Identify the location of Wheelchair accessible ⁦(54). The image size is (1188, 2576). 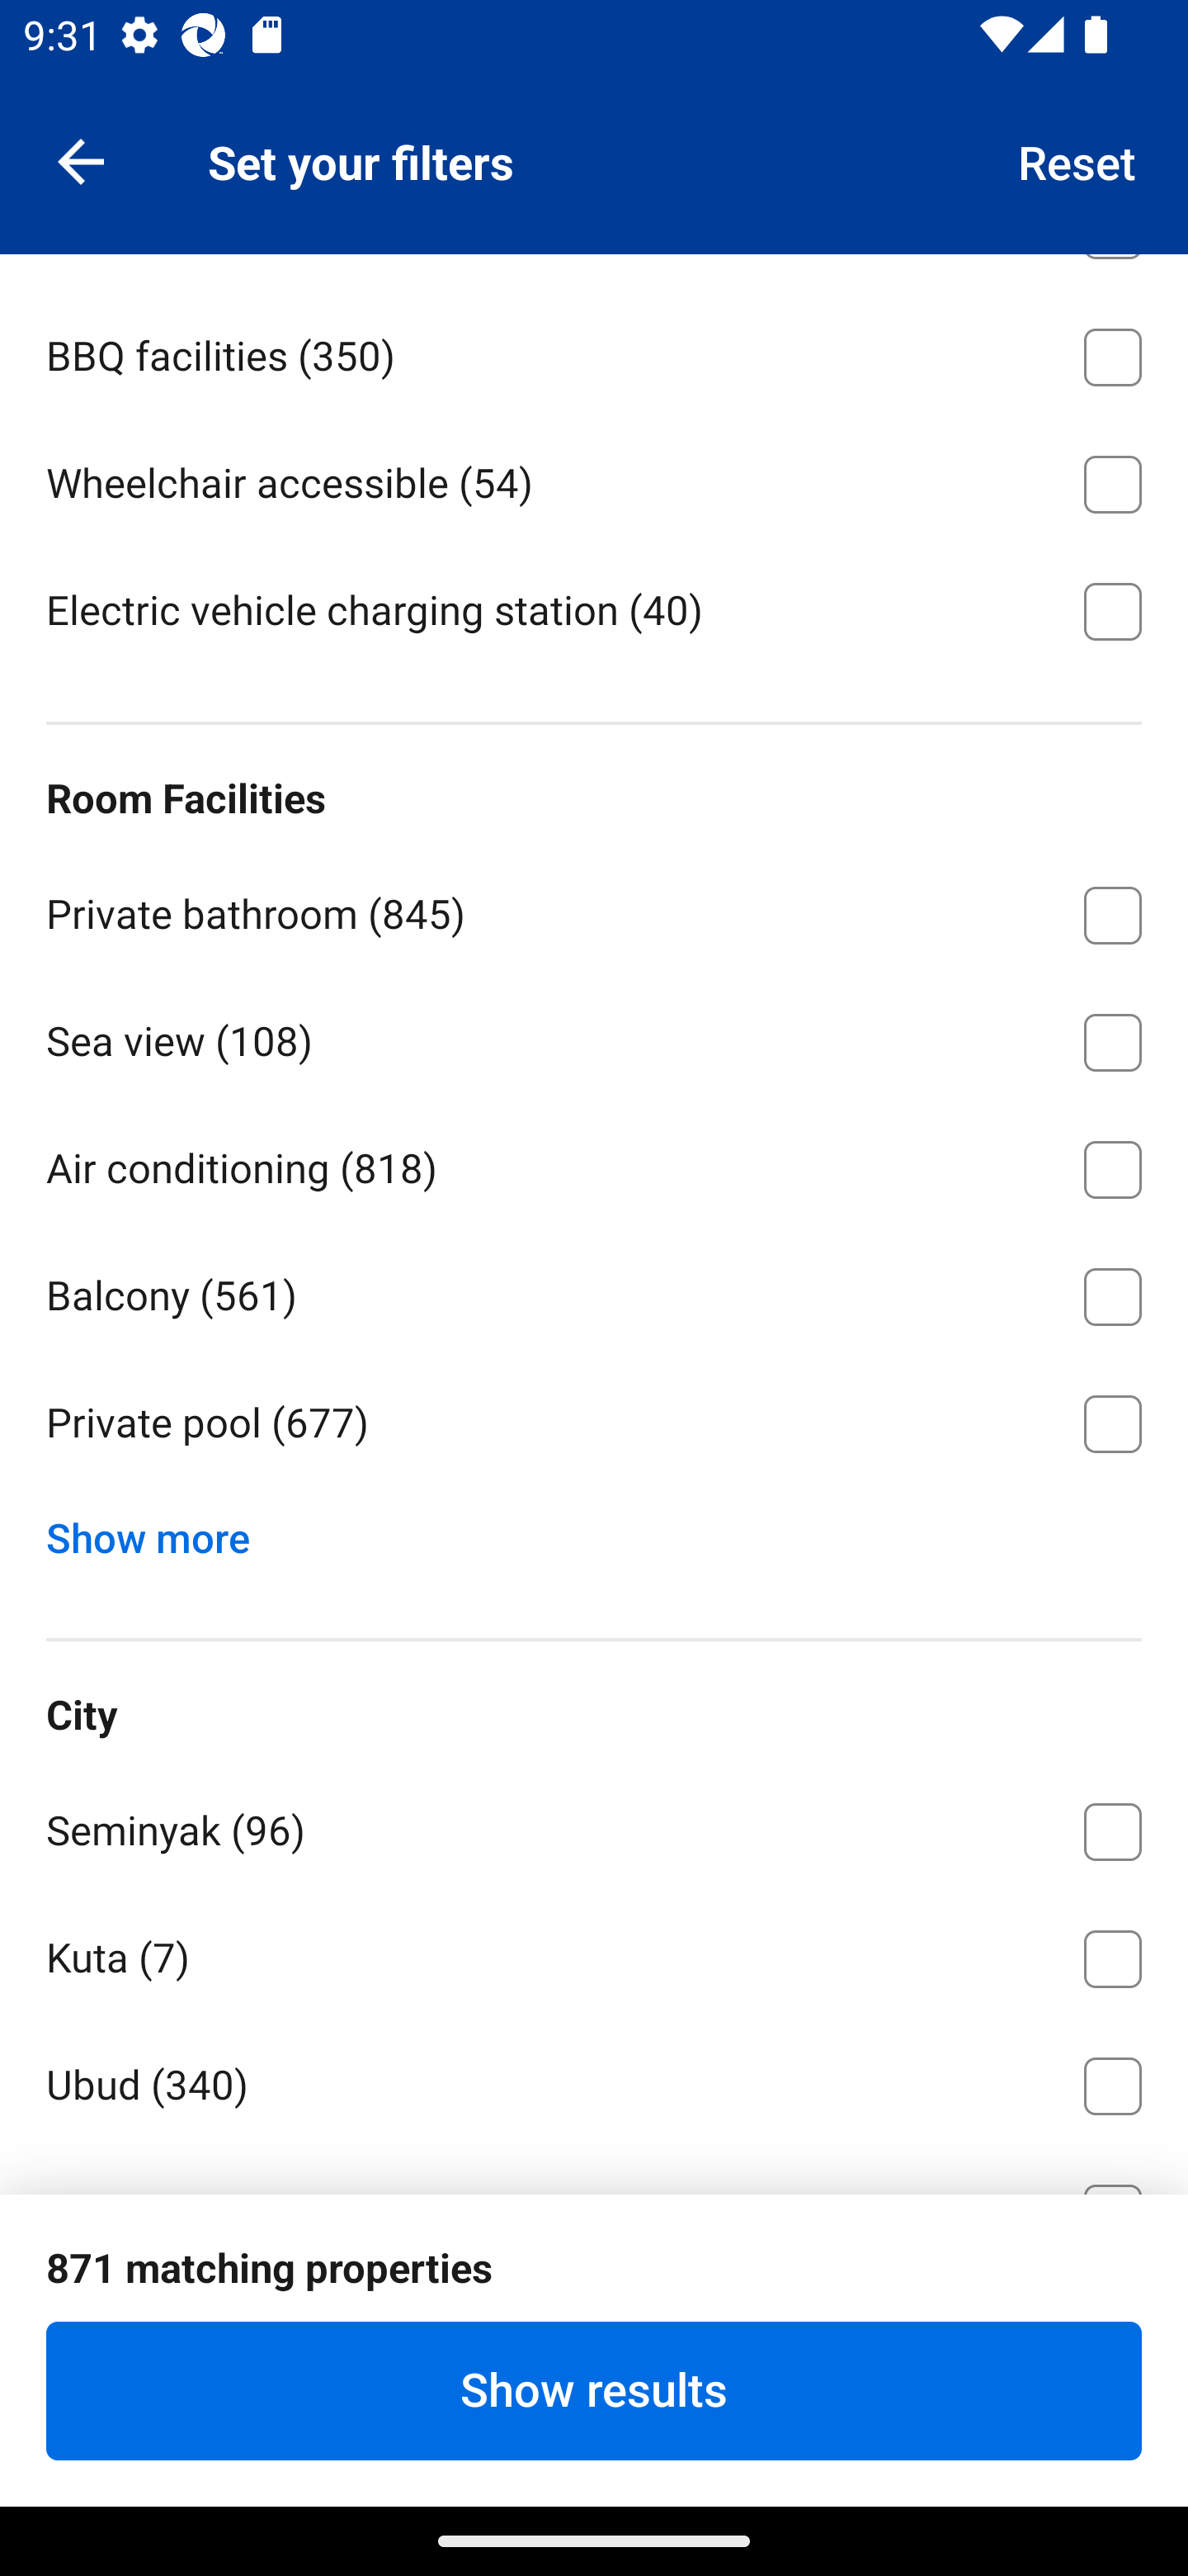
(594, 479).